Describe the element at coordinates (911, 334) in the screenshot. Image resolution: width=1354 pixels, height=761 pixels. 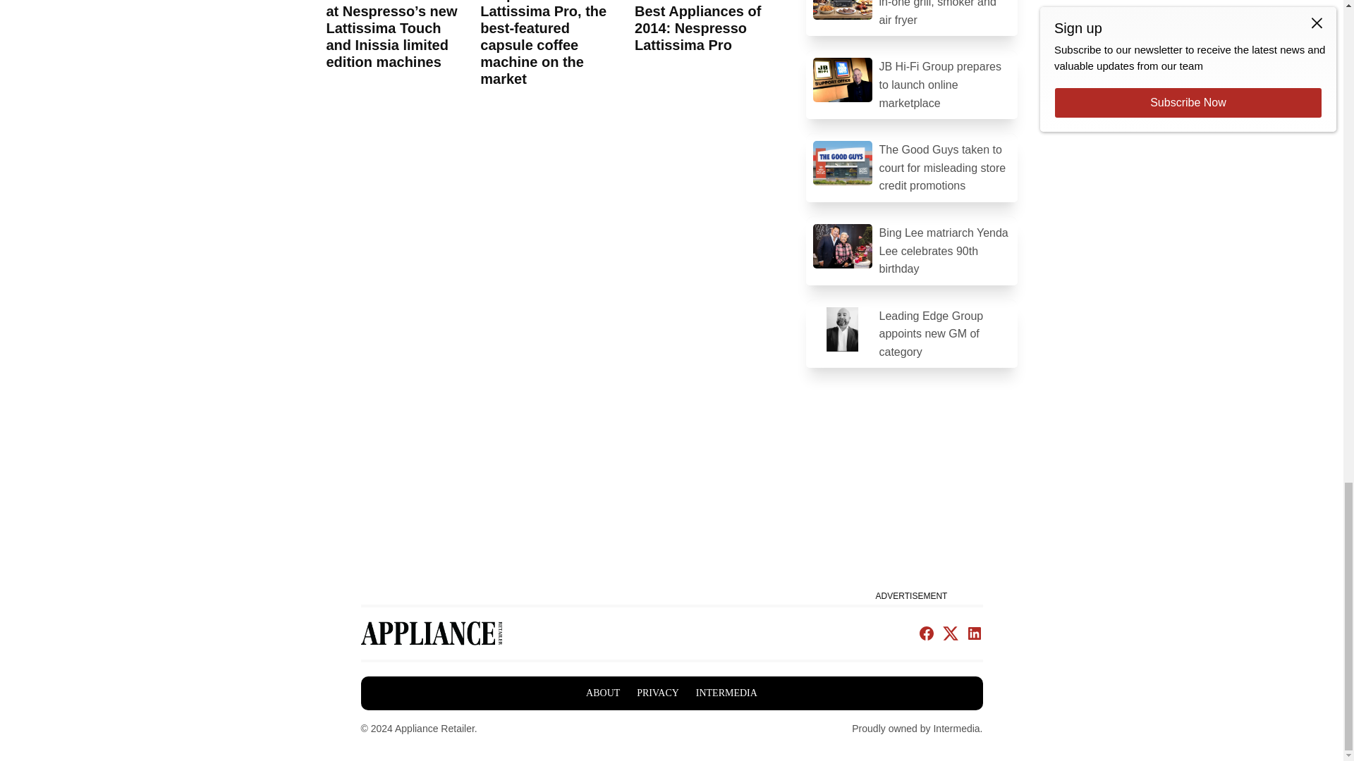
I see `Leading Edge Group appoints new GM of category` at that location.